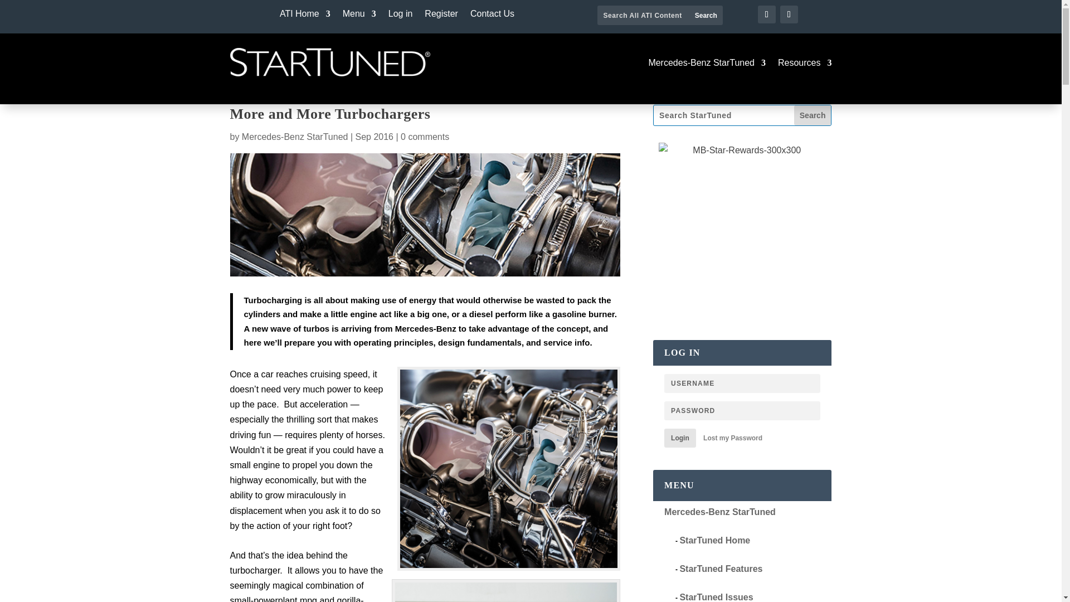  What do you see at coordinates (305, 16) in the screenshot?
I see `ATI Home` at bounding box center [305, 16].